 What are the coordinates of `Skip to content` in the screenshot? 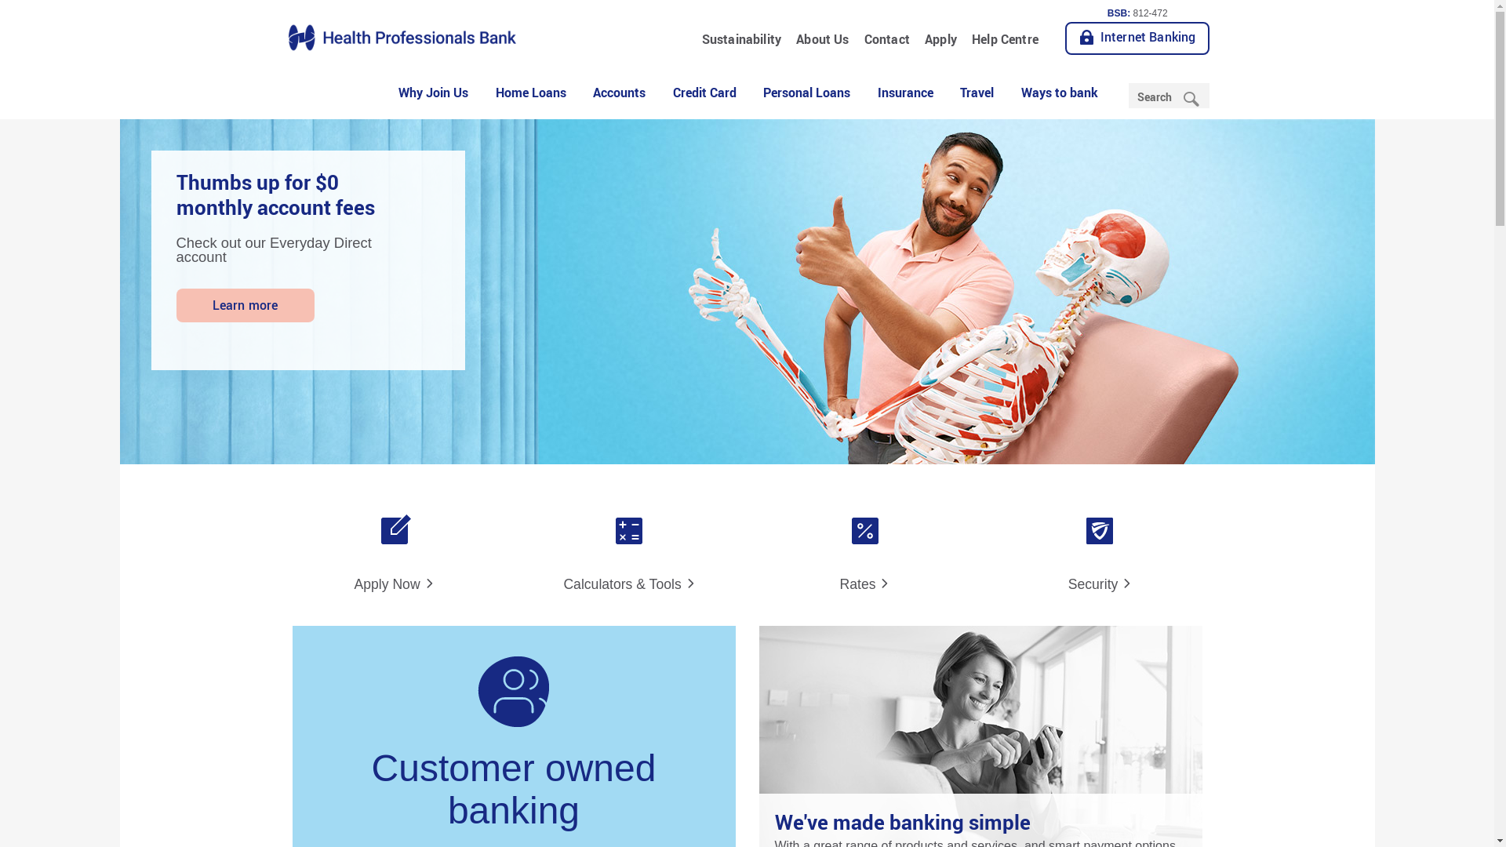 It's located at (747, 2).